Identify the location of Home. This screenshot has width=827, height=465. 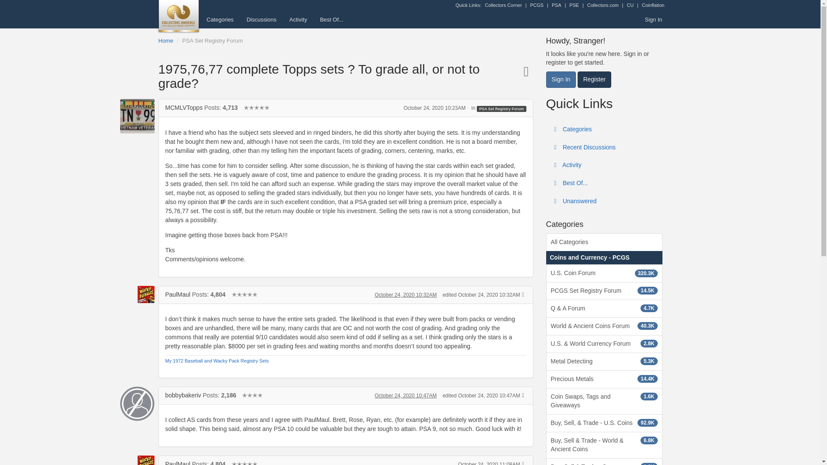
(166, 40).